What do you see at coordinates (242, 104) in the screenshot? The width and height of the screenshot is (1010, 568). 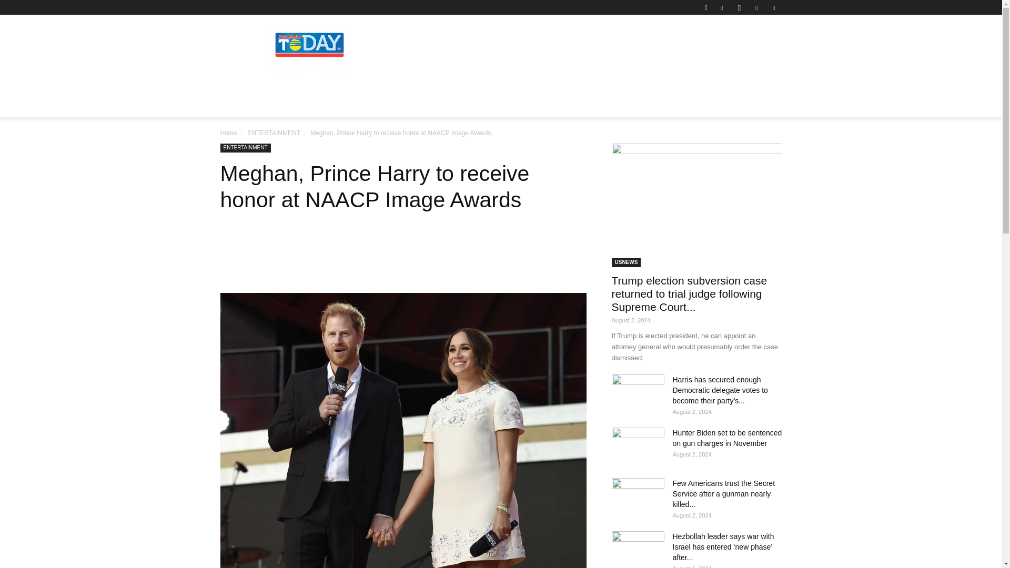 I see `LOCAL` at bounding box center [242, 104].